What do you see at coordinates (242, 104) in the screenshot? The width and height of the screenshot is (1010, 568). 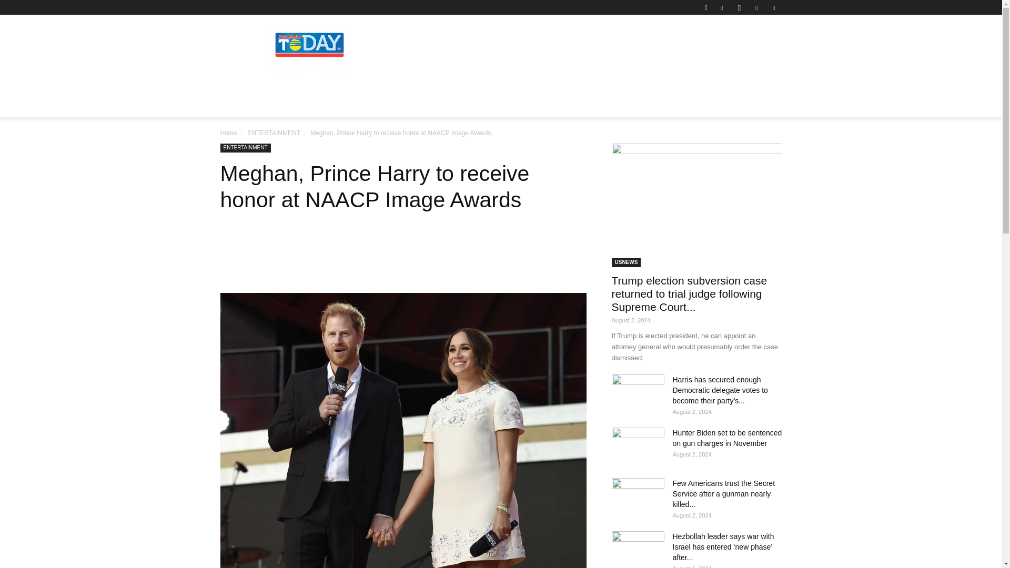 I see `LOCAL` at bounding box center [242, 104].